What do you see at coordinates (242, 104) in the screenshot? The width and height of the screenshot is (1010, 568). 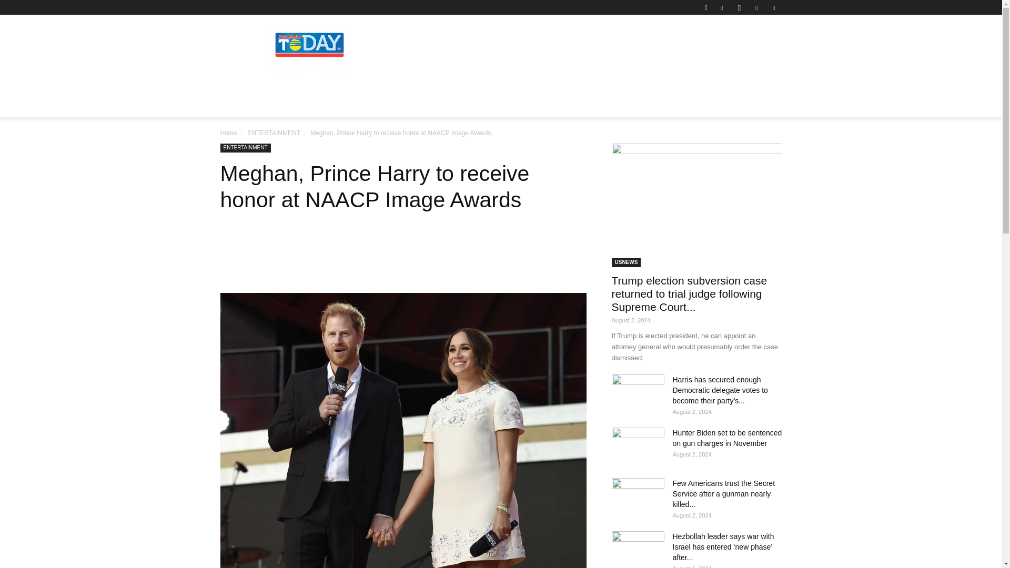 I see `LOCAL` at bounding box center [242, 104].